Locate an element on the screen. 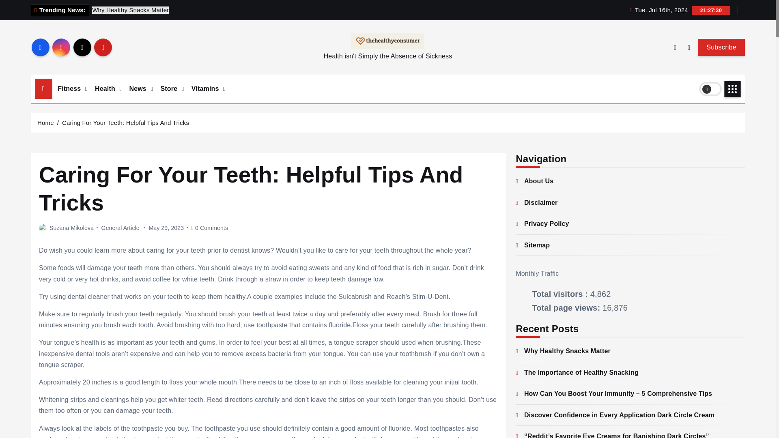 The width and height of the screenshot is (779, 438). Vitamins is located at coordinates (206, 89).